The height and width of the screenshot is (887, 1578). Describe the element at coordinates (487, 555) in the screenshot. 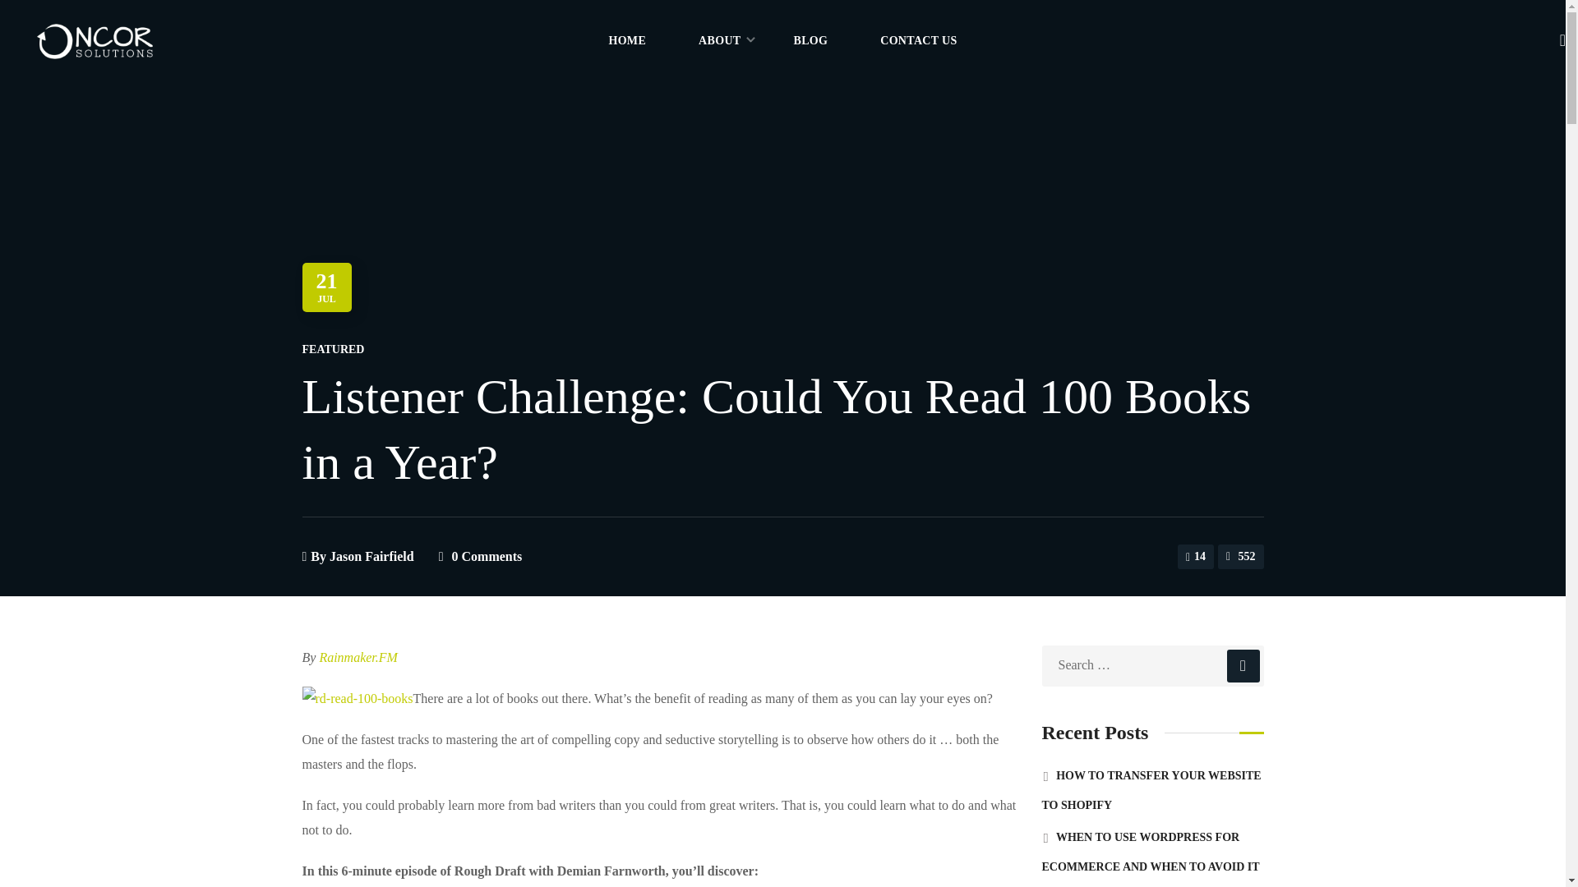

I see `0 Comments` at that location.